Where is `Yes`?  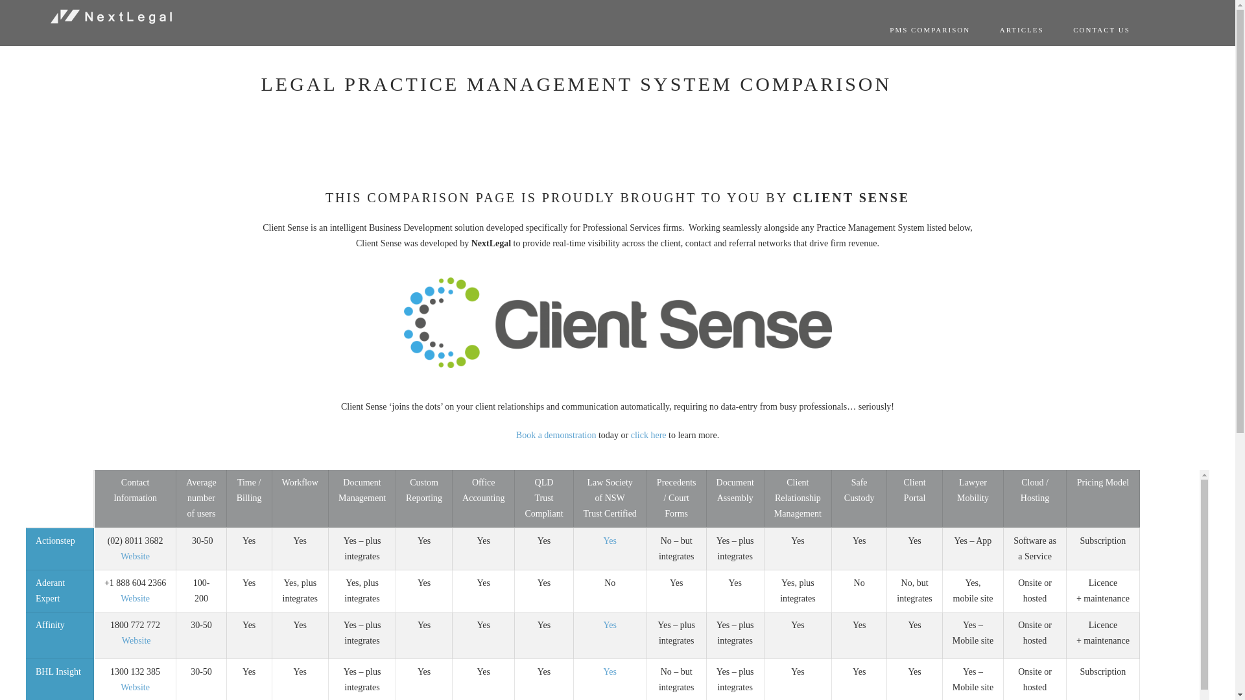 Yes is located at coordinates (610, 541).